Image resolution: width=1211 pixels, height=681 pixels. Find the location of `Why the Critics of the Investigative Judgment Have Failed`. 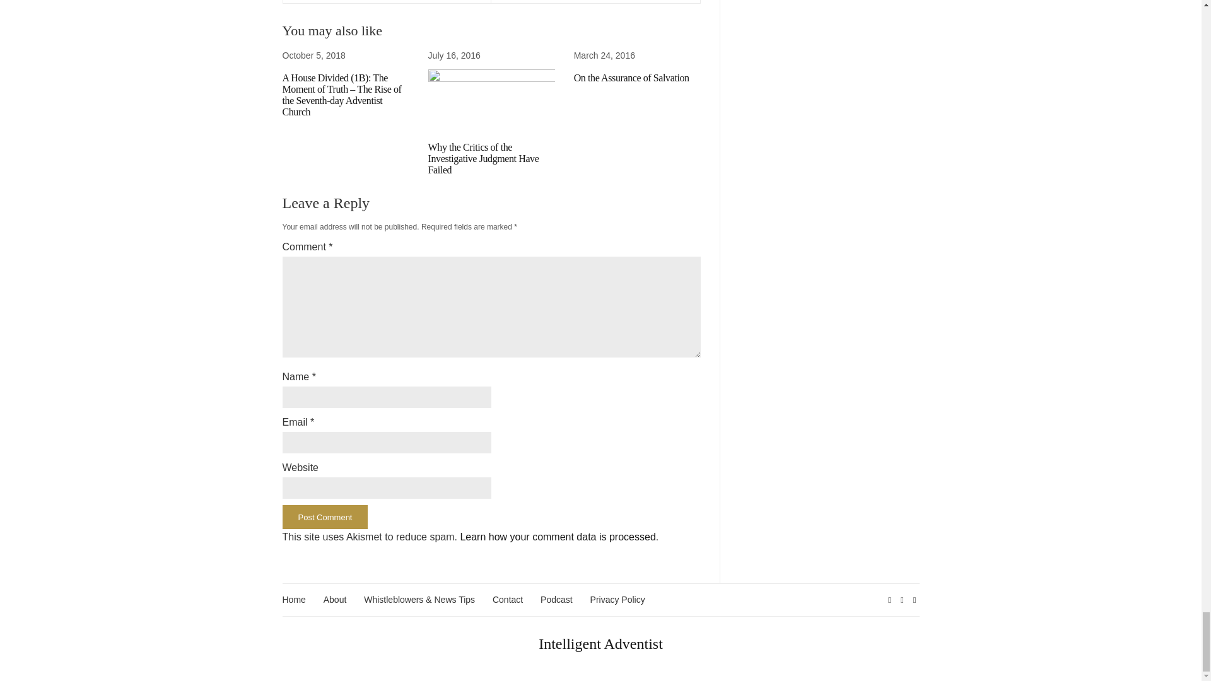

Why the Critics of the Investigative Judgment Have Failed is located at coordinates (483, 158).